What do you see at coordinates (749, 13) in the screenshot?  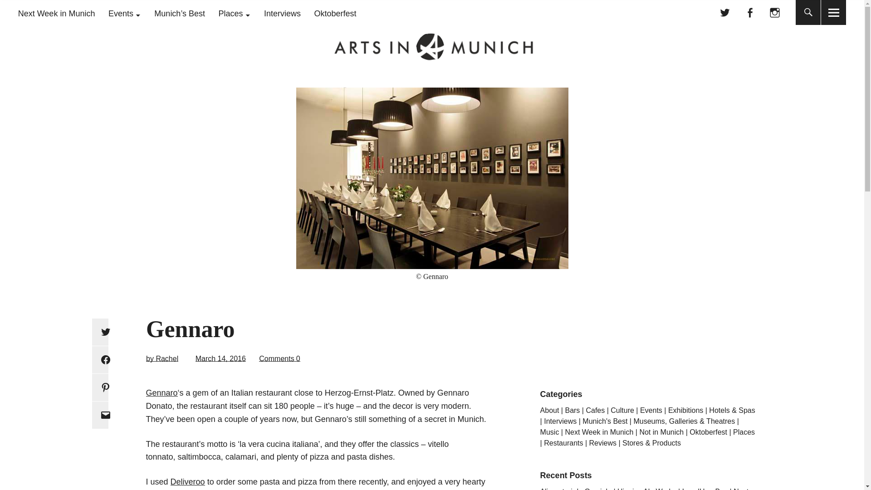 I see `facebook` at bounding box center [749, 13].